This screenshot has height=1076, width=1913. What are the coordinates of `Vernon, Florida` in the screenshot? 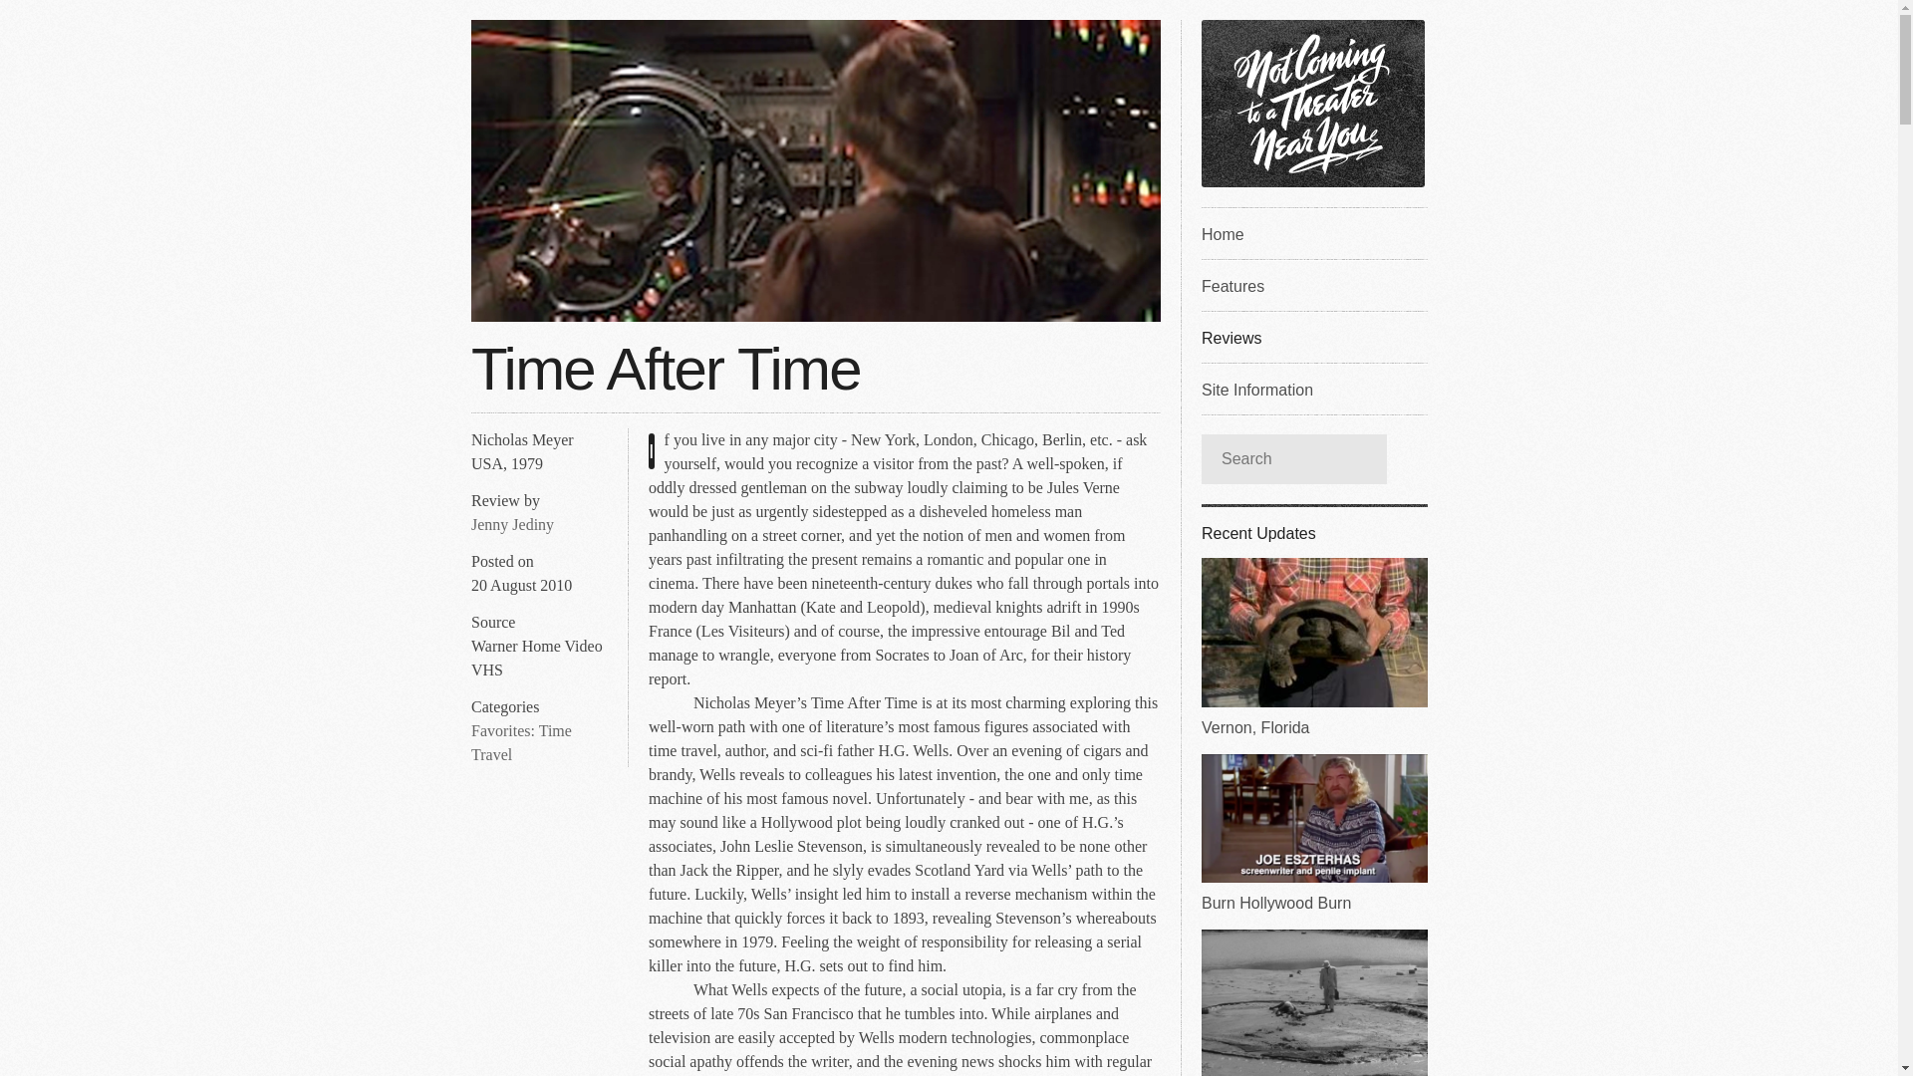 It's located at (1313, 648).